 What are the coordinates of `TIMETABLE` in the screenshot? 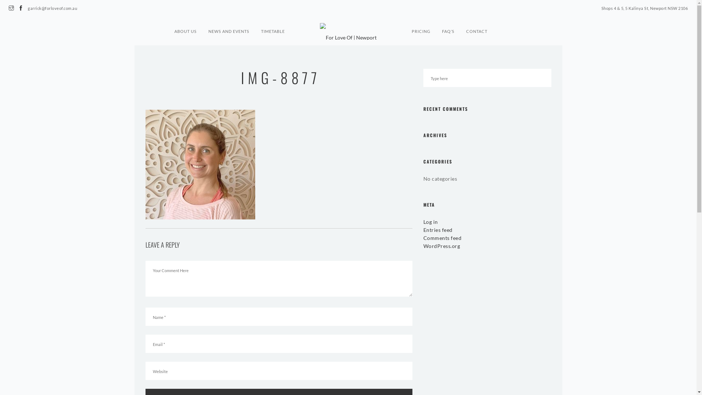 It's located at (273, 28).